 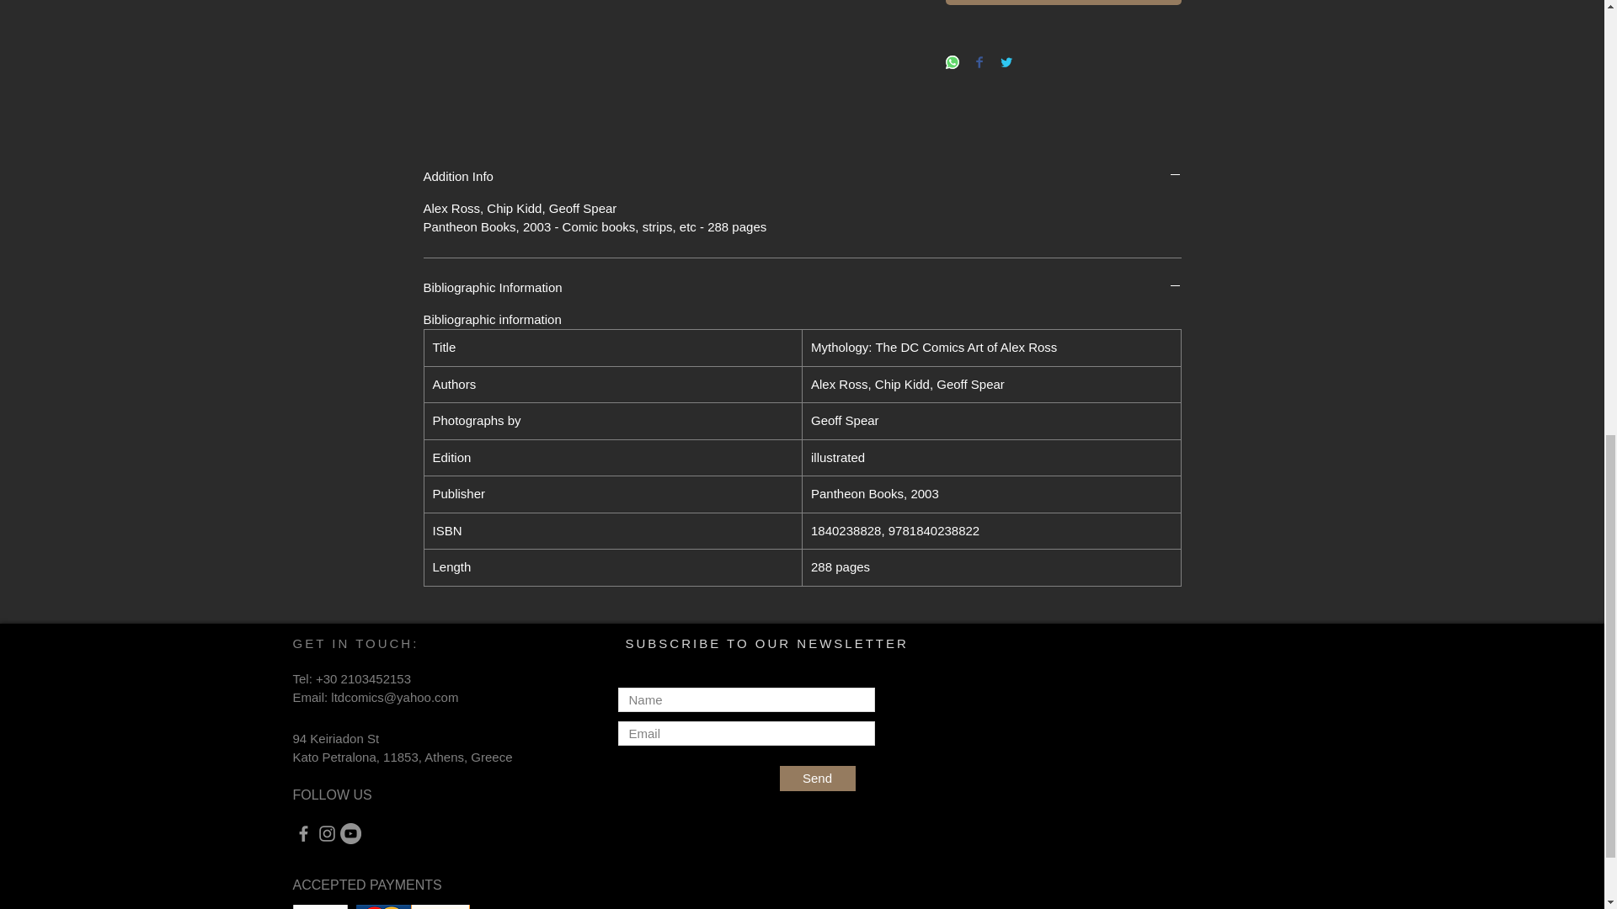 What do you see at coordinates (801, 287) in the screenshot?
I see `Bibliographic Information` at bounding box center [801, 287].